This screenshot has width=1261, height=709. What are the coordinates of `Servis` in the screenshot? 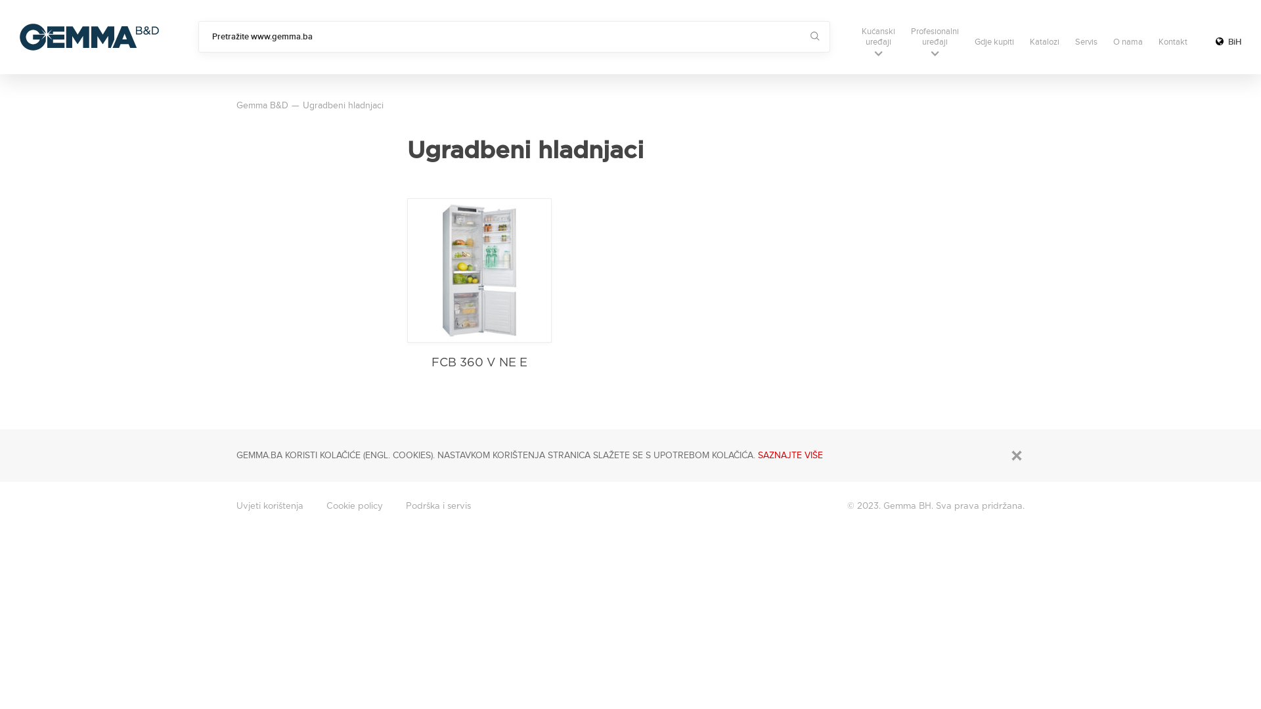 It's located at (1086, 42).